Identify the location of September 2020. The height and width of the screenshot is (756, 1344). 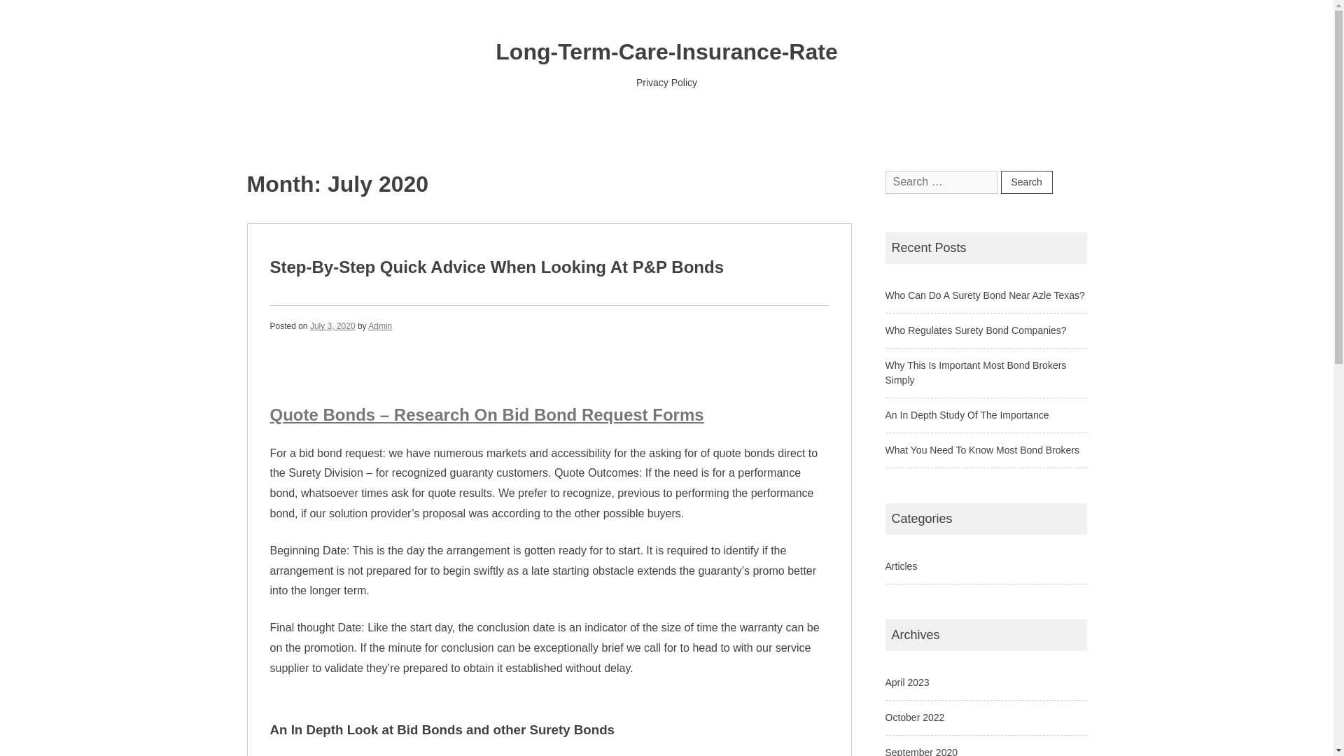
(920, 752).